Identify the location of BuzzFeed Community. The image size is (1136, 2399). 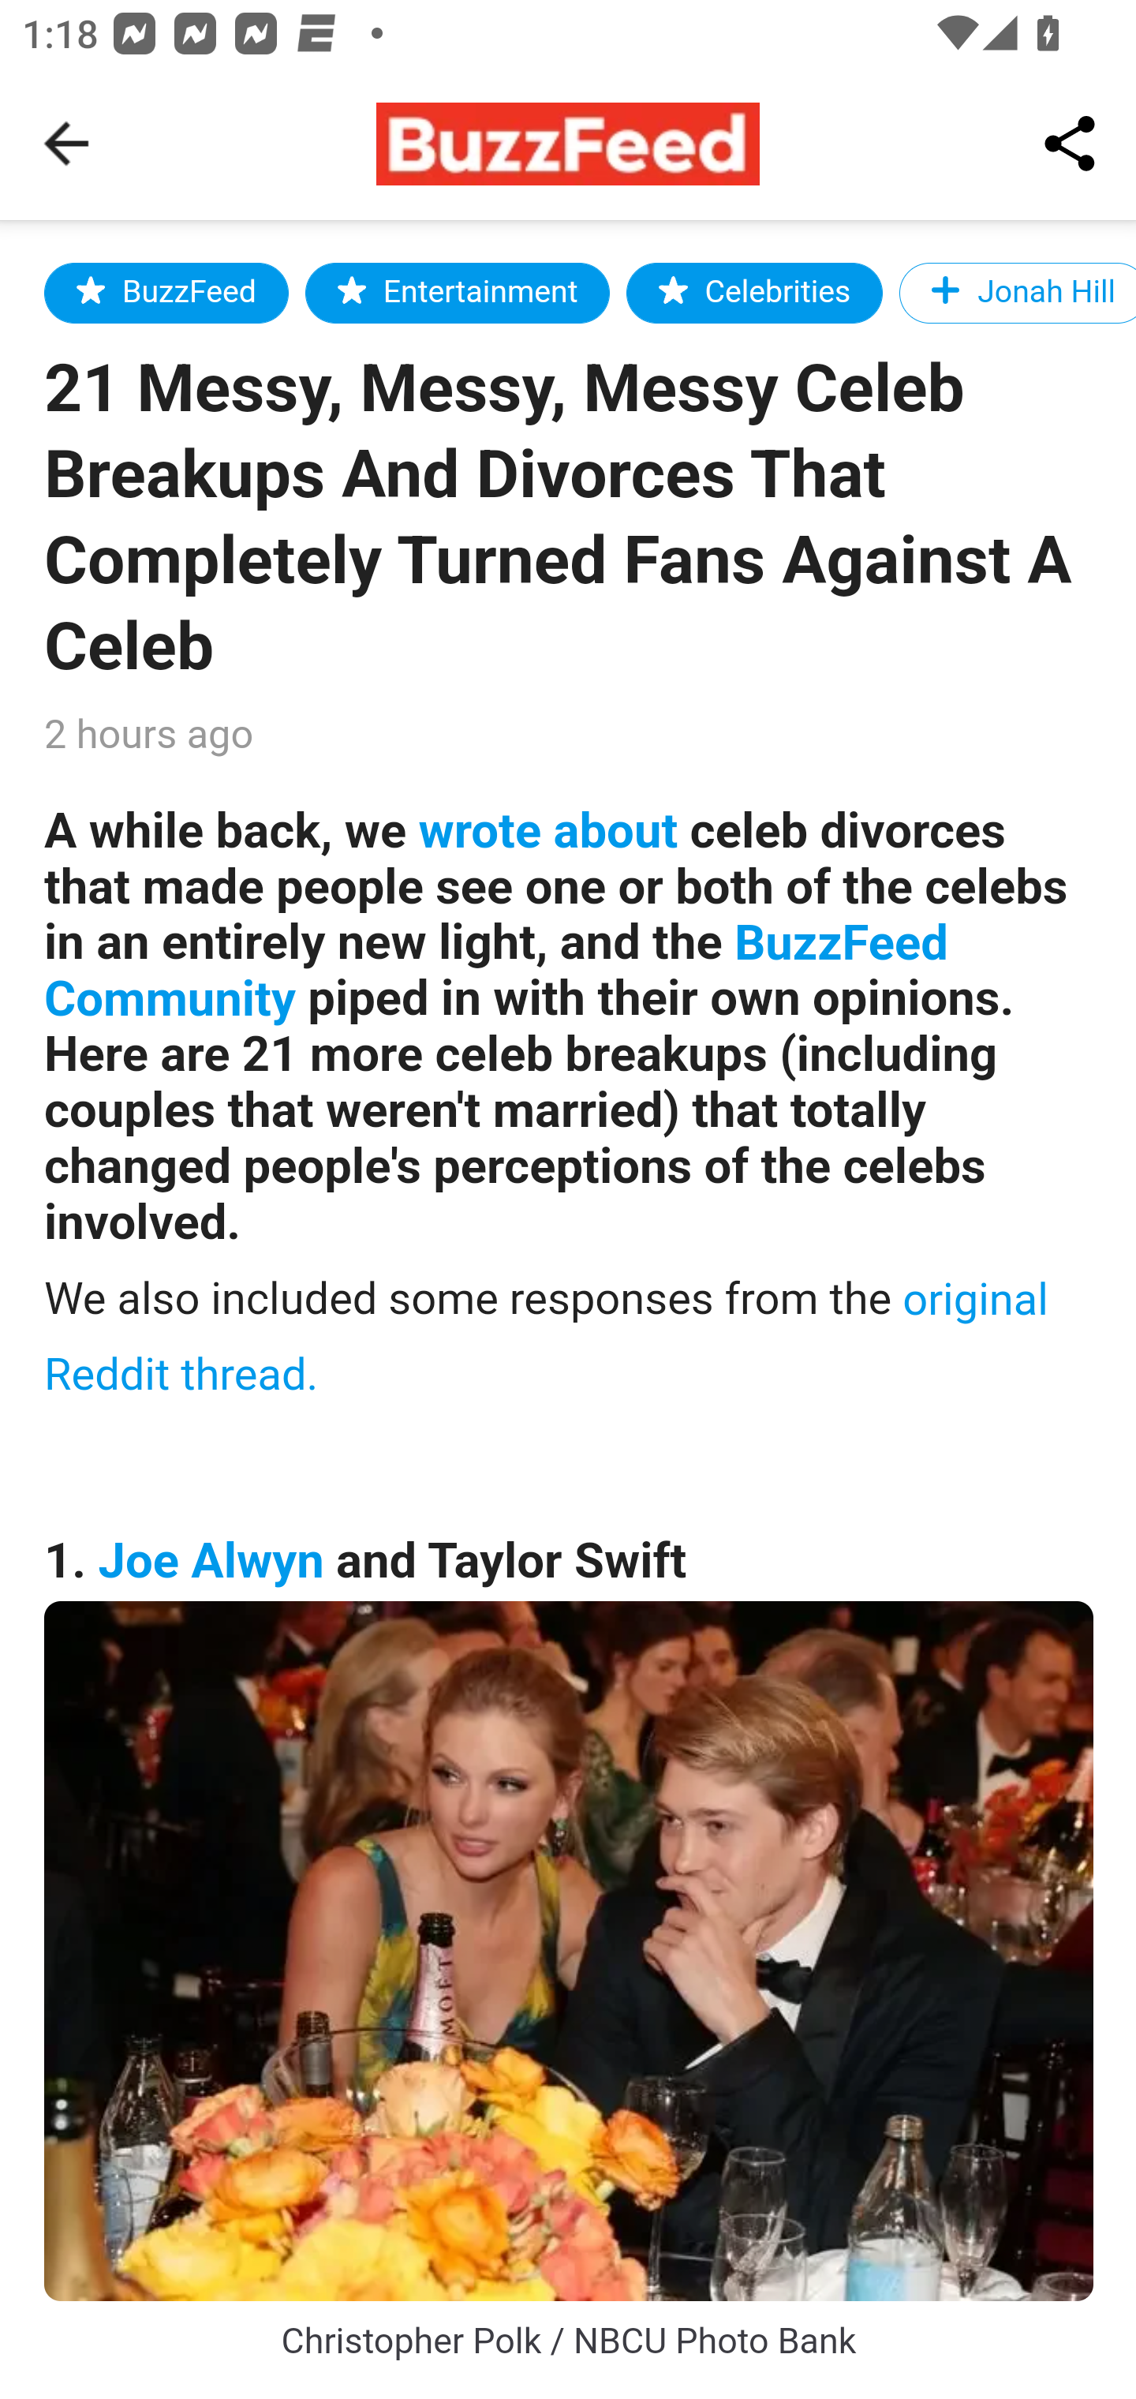
(497, 972).